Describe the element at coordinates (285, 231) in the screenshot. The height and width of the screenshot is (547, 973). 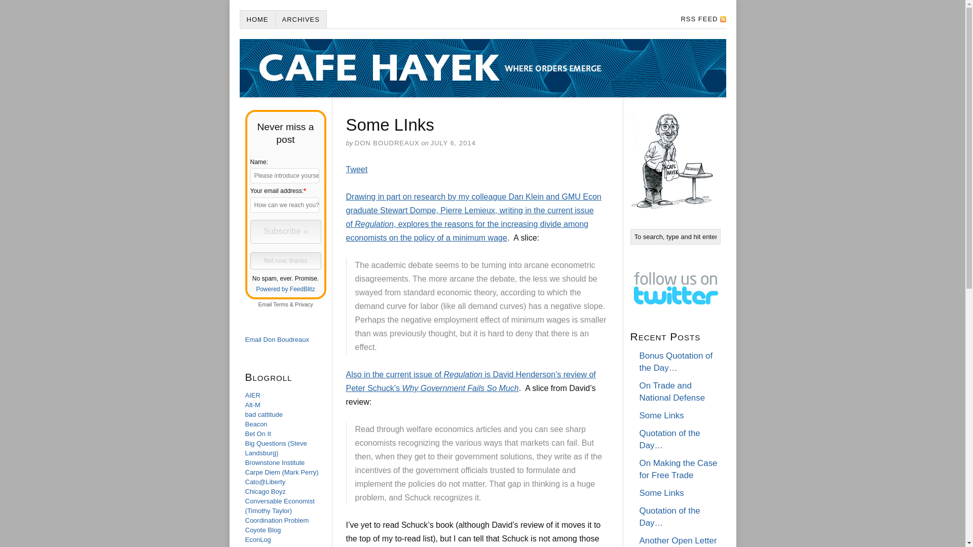
I see `click to join` at that location.